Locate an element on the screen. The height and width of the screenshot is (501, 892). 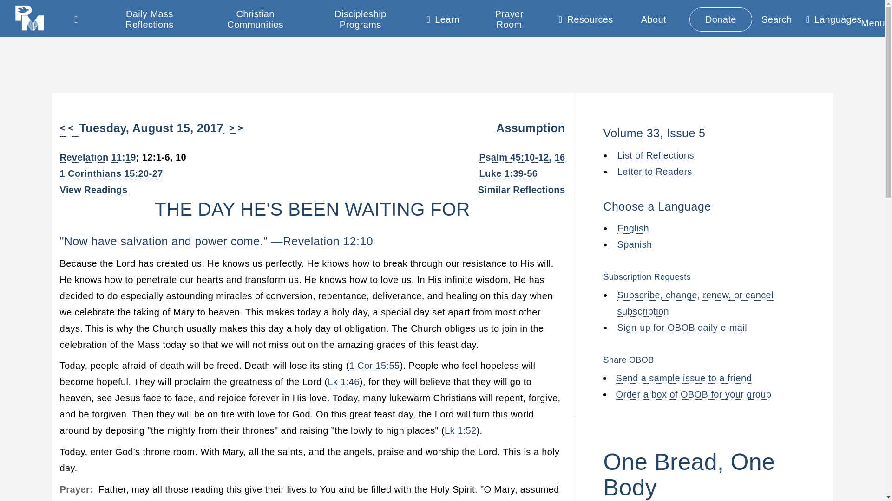
Christian Communities is located at coordinates (255, 19).